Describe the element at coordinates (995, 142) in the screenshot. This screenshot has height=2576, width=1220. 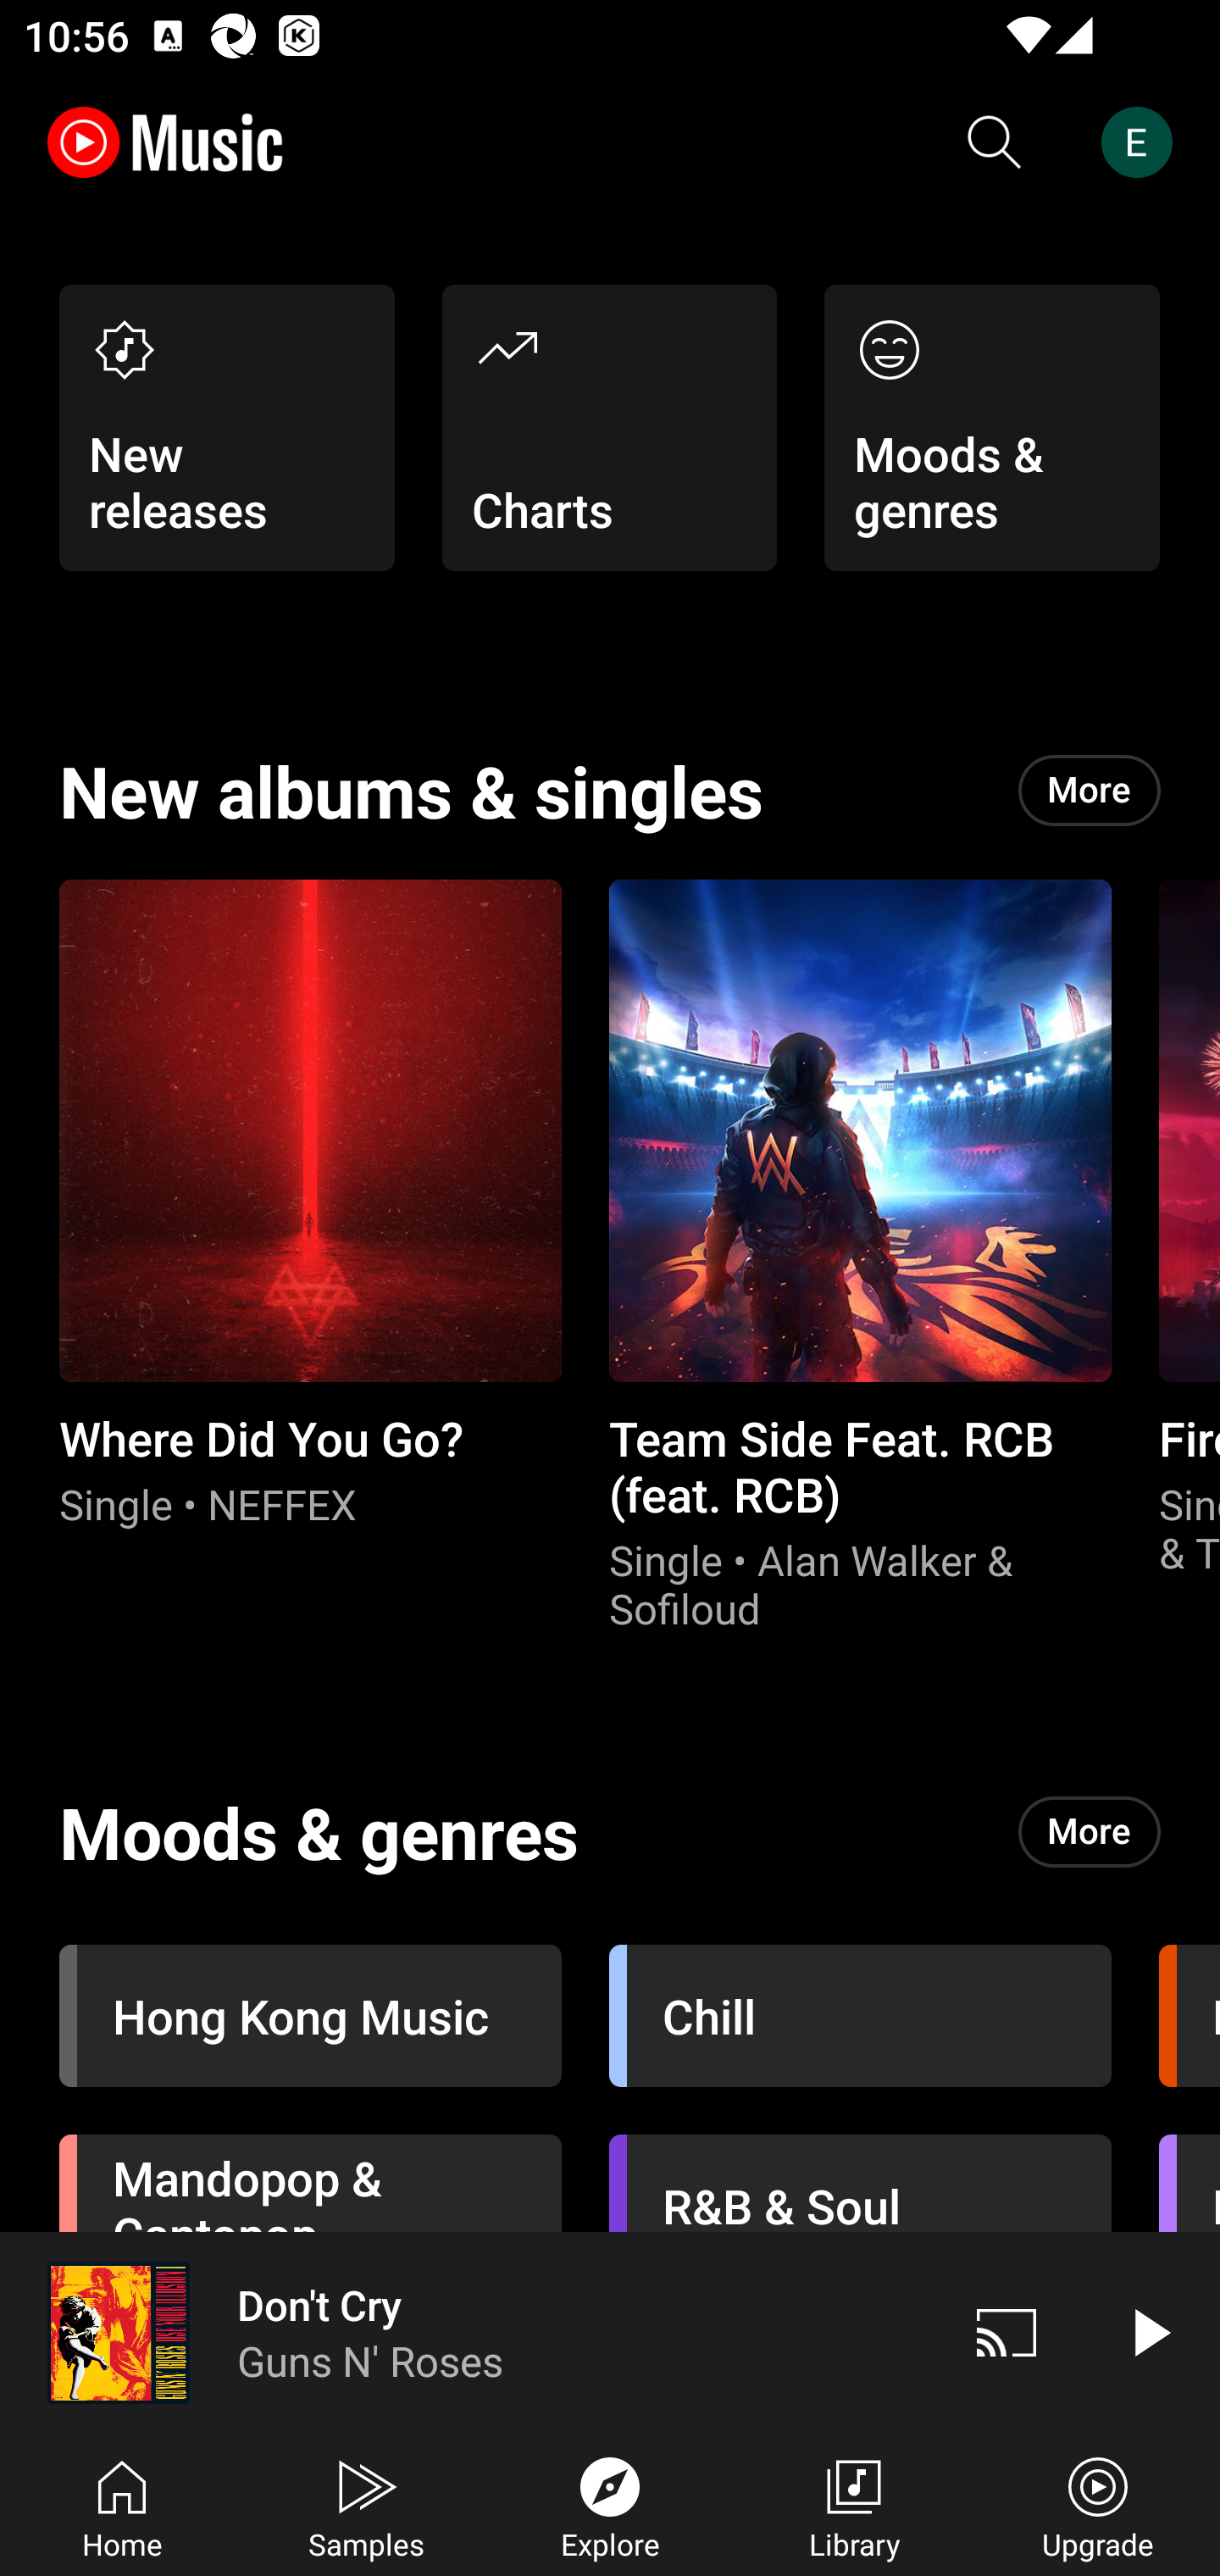
I see `Search` at that location.